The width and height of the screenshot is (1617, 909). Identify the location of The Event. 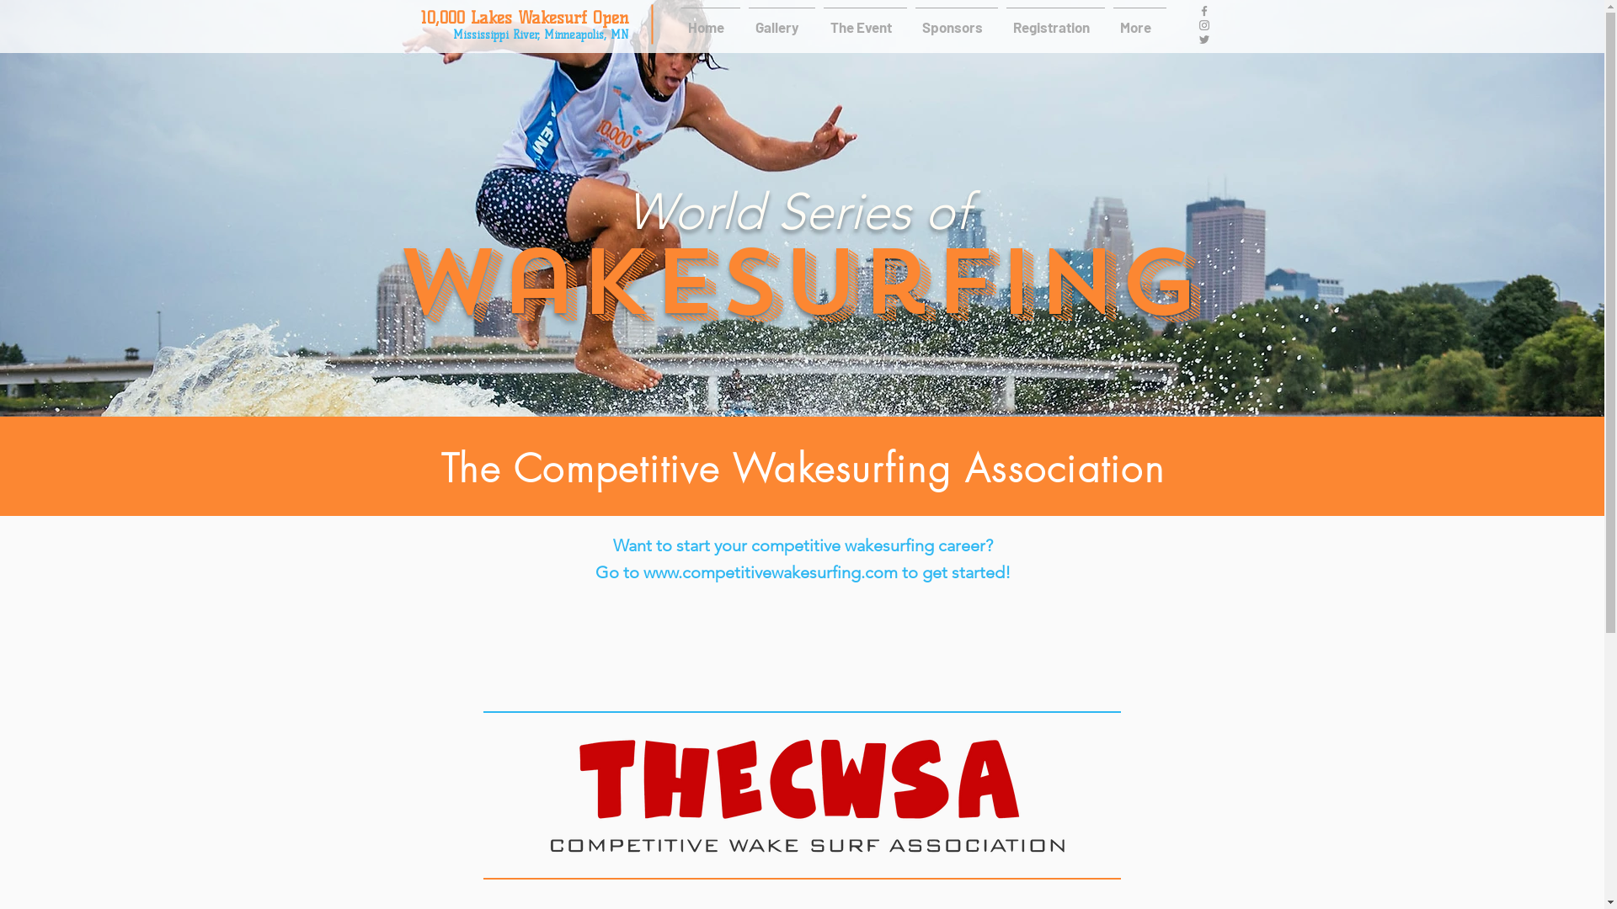
(864, 19).